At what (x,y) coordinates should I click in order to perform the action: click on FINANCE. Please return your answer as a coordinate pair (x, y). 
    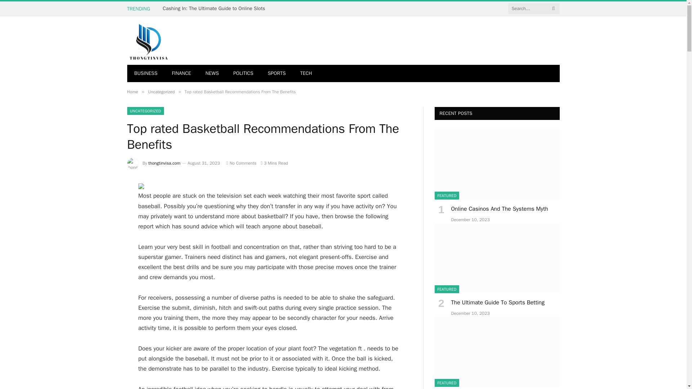
    Looking at the image, I should click on (181, 73).